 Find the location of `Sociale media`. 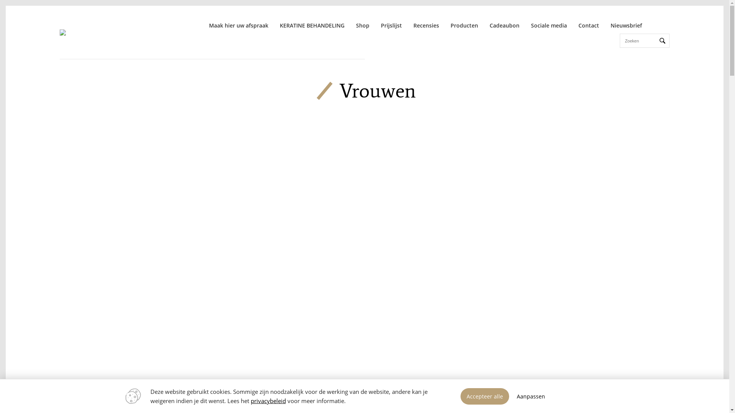

Sociale media is located at coordinates (549, 25).